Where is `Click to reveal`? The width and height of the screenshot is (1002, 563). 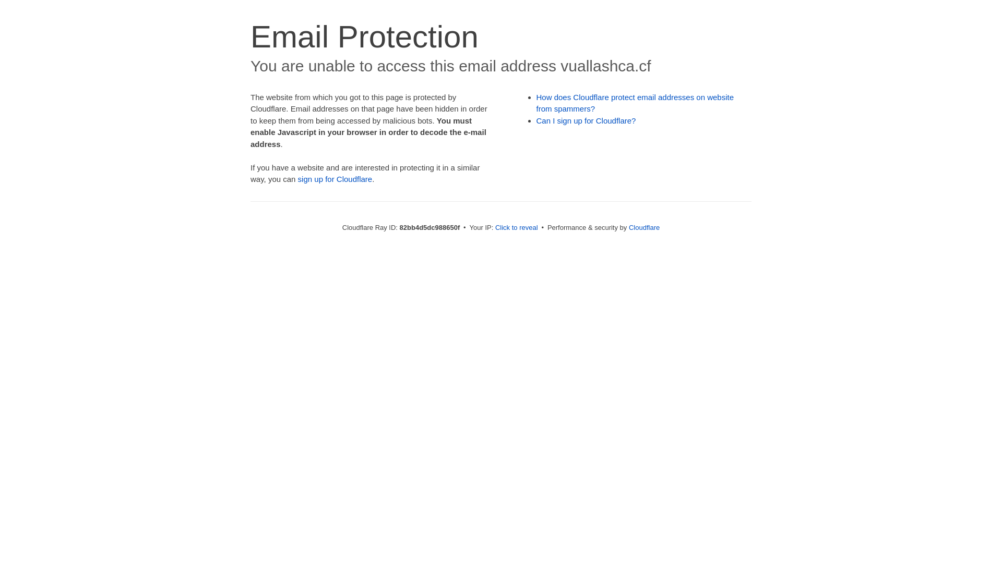 Click to reveal is located at coordinates (517, 227).